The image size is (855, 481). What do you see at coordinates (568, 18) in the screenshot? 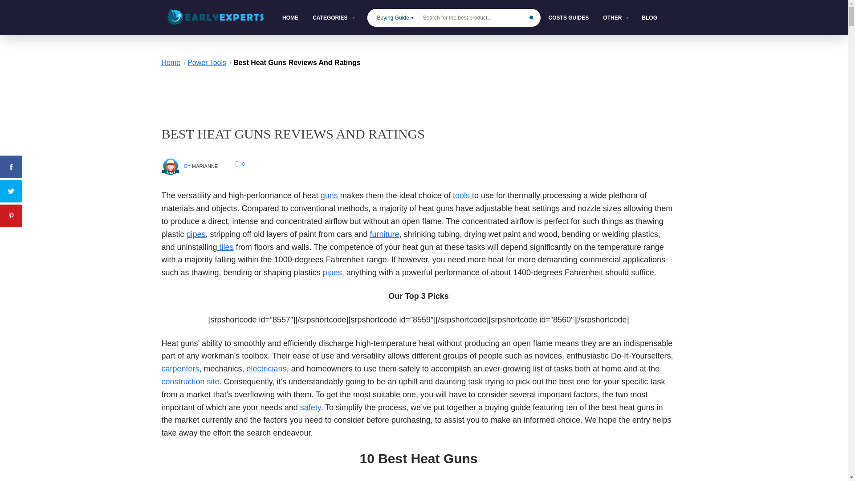
I see `COSTS GUIDES` at bounding box center [568, 18].